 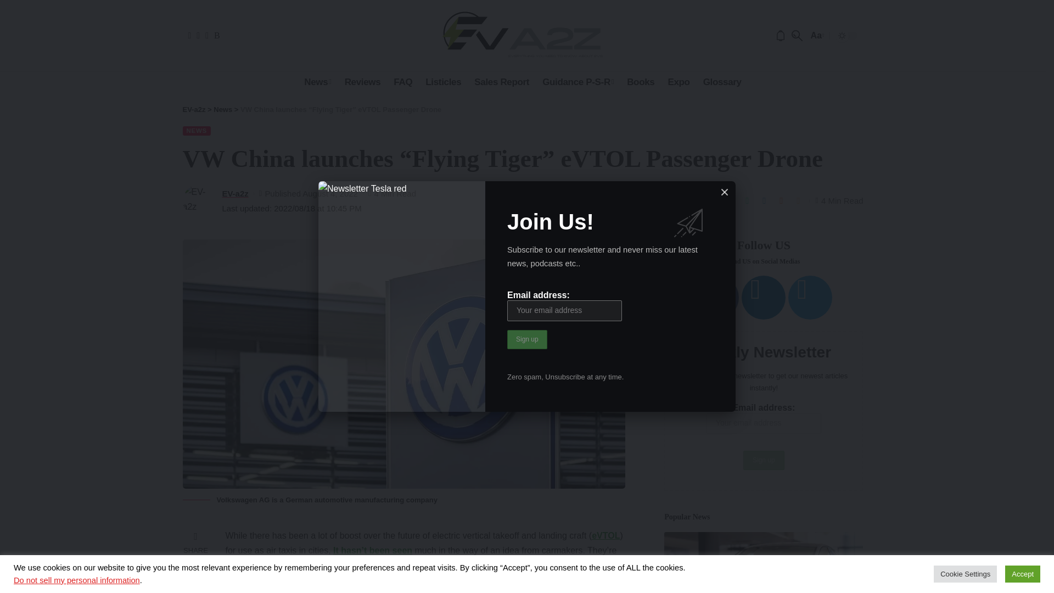 I want to click on Audi contemplates first US factory amid new EV tax credits, so click(x=763, y=562).